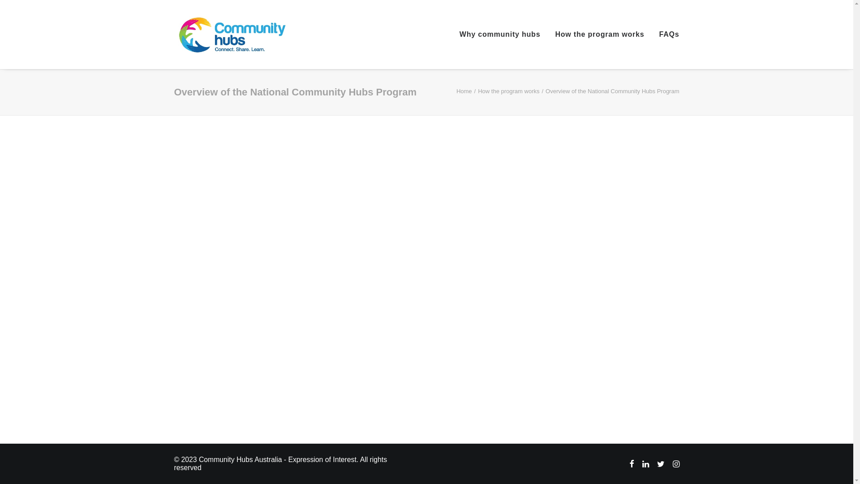  Describe the element at coordinates (666, 35) in the screenshot. I see `FAQs` at that location.